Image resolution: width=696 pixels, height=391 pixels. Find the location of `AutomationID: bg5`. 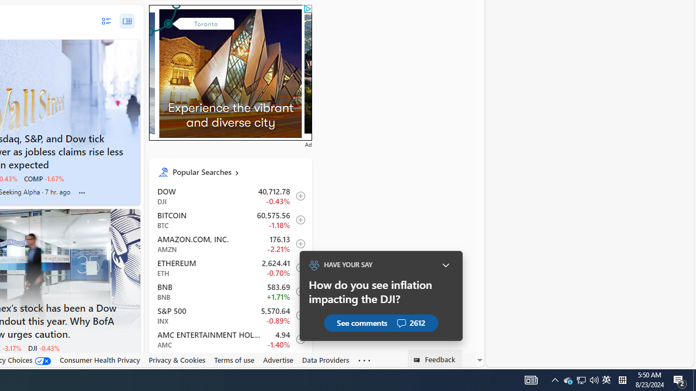

AutomationID: bg5 is located at coordinates (386, 73).